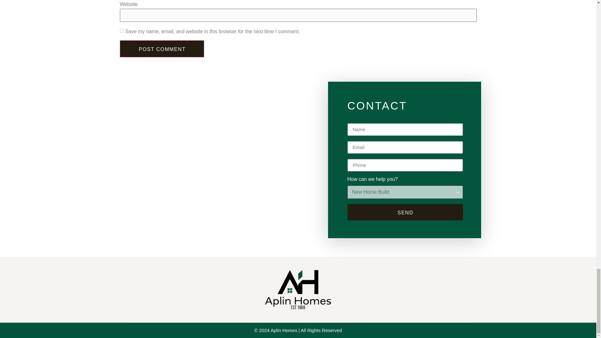  I want to click on yes, so click(121, 31).